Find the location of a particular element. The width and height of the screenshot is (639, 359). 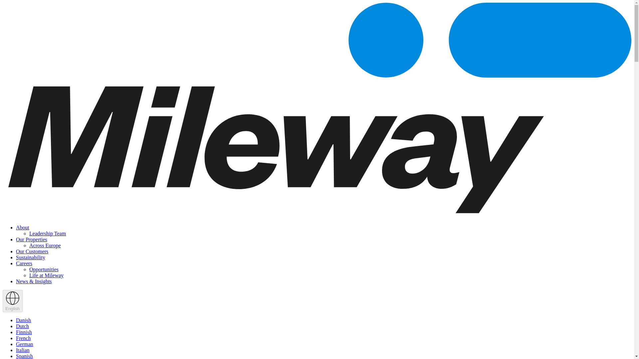

Sustainability is located at coordinates (31, 257).